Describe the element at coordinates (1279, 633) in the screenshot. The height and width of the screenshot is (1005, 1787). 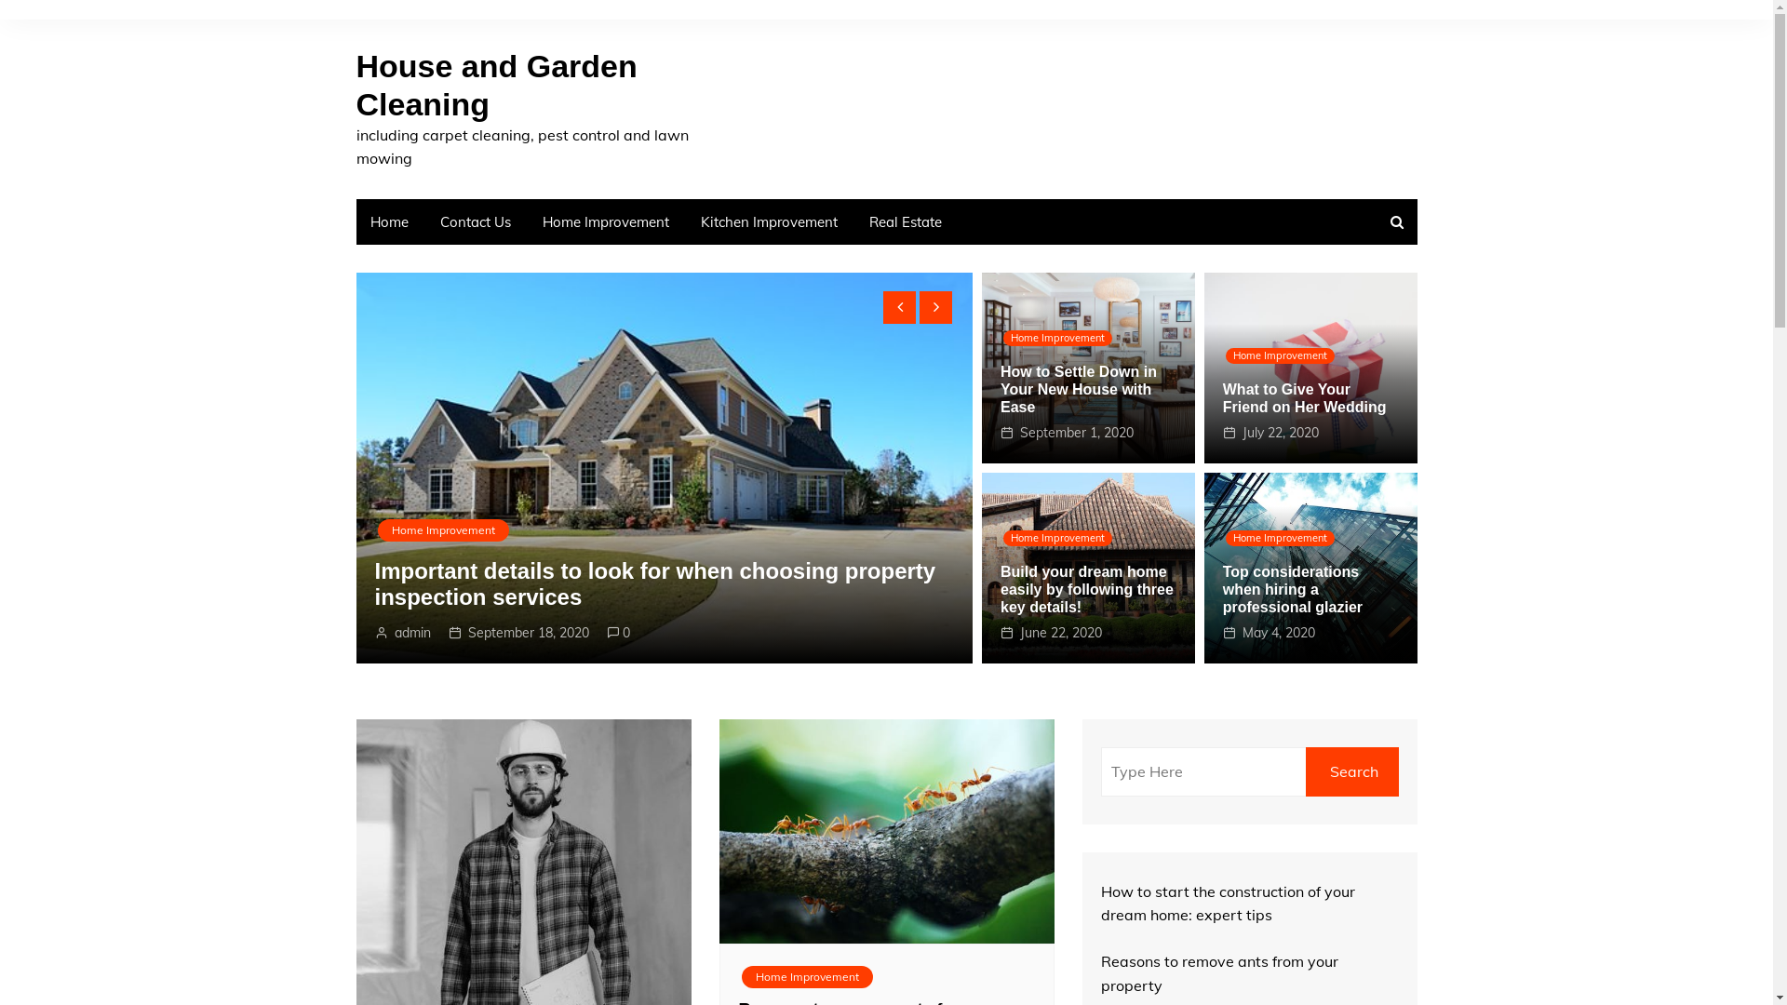
I see `May 4, 2020` at that location.